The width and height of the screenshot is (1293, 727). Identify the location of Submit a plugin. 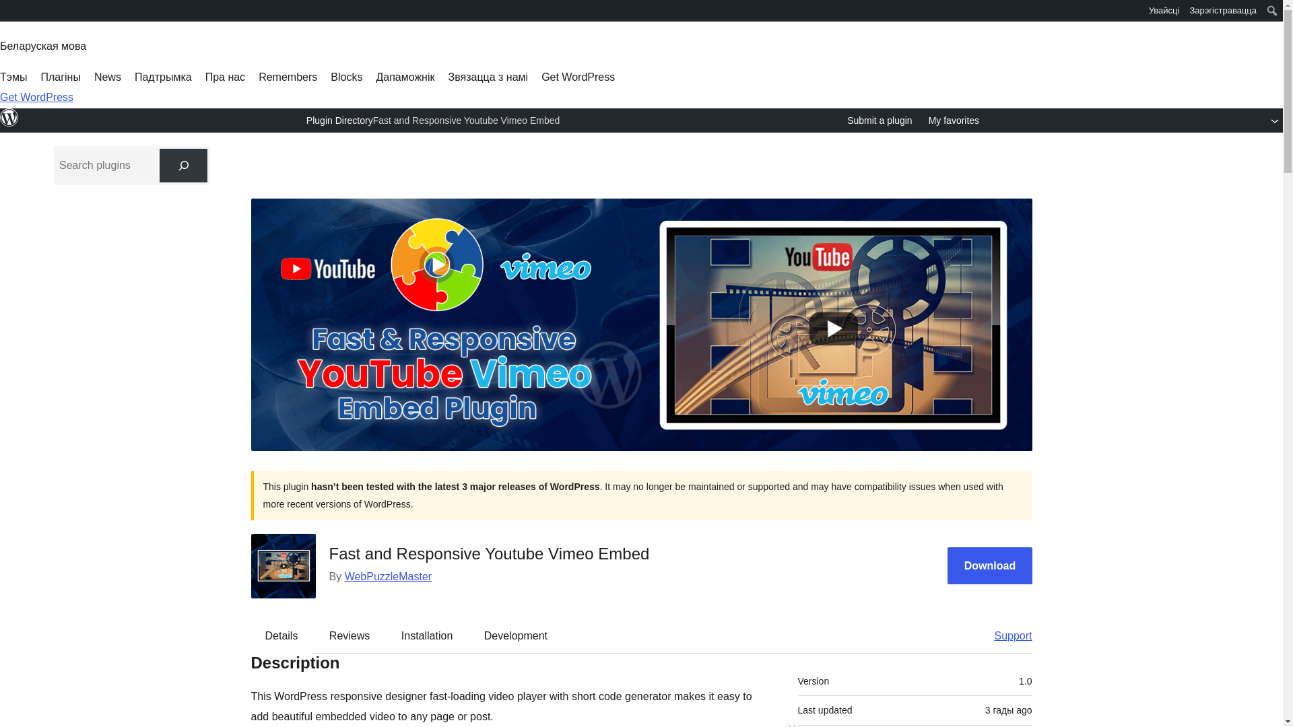
(880, 120).